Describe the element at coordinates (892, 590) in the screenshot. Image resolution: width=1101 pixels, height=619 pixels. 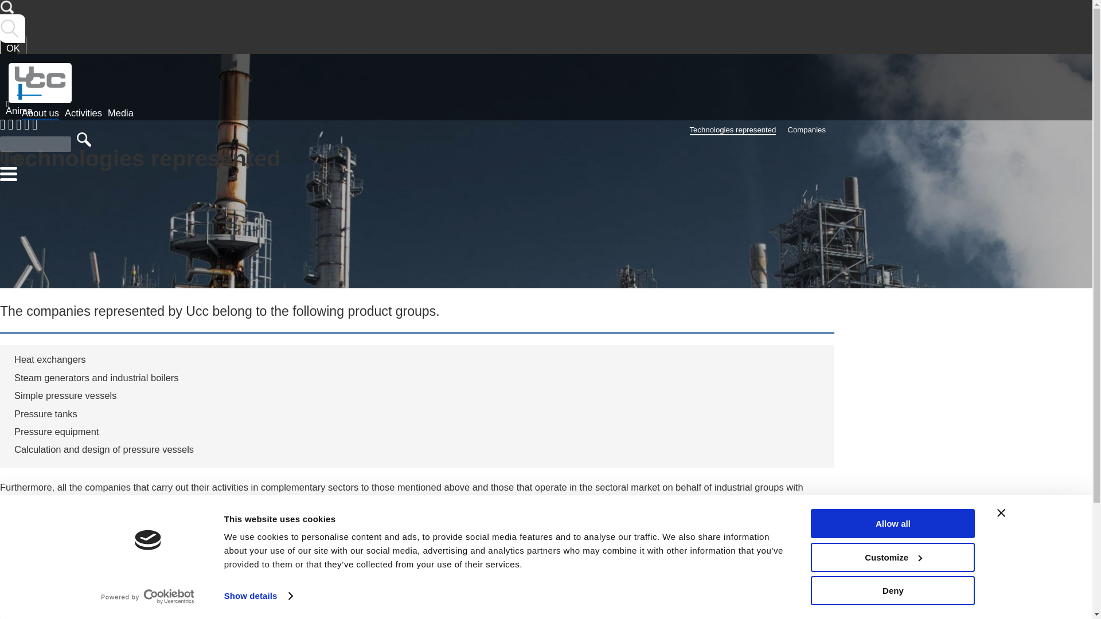
I see `Deny` at that location.